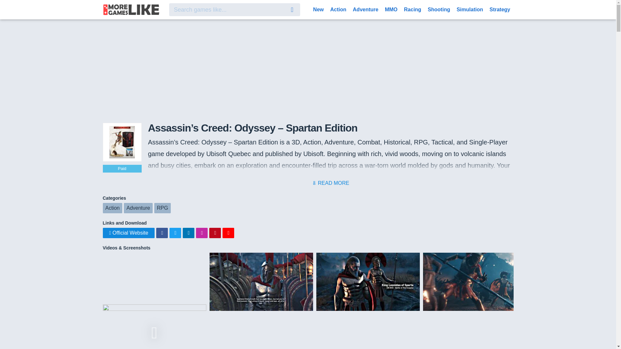 This screenshot has height=349, width=621. Describe the element at coordinates (500, 9) in the screenshot. I see `Strategy` at that location.